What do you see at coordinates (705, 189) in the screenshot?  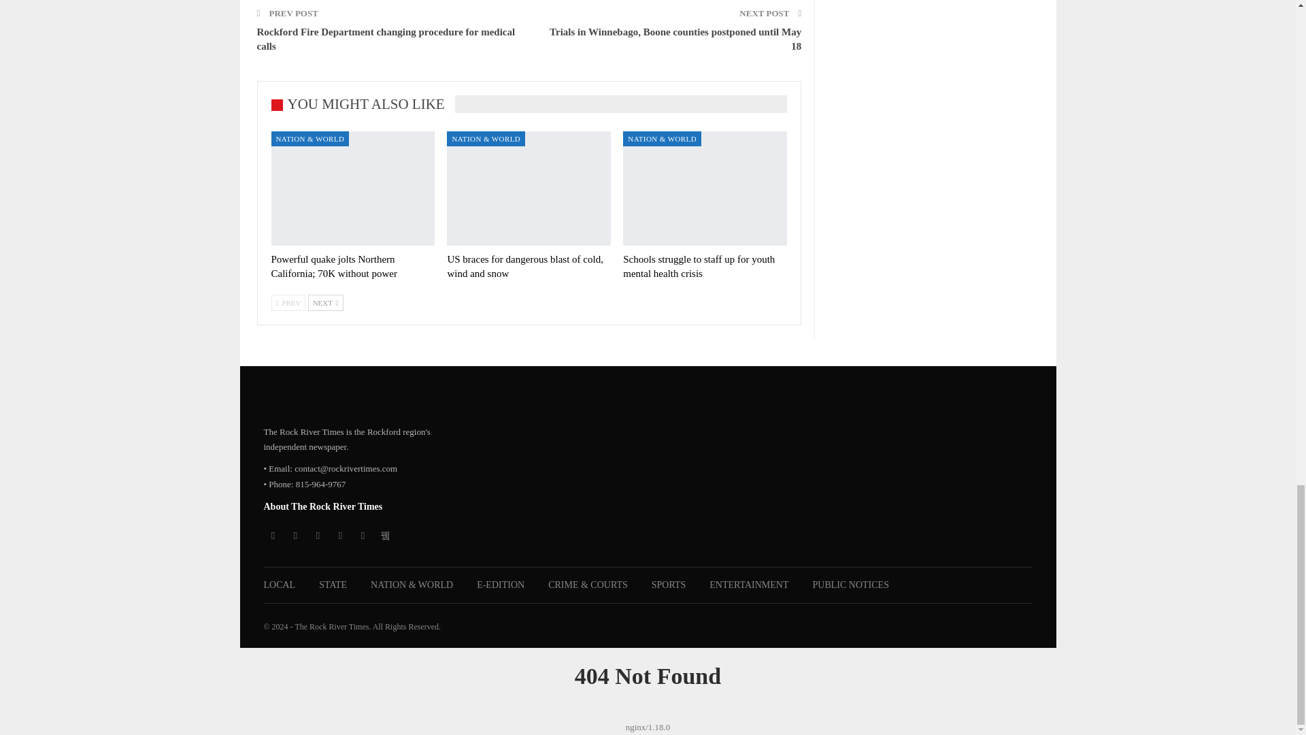 I see `Schools struggle to staff up for youth mental health crisis` at bounding box center [705, 189].